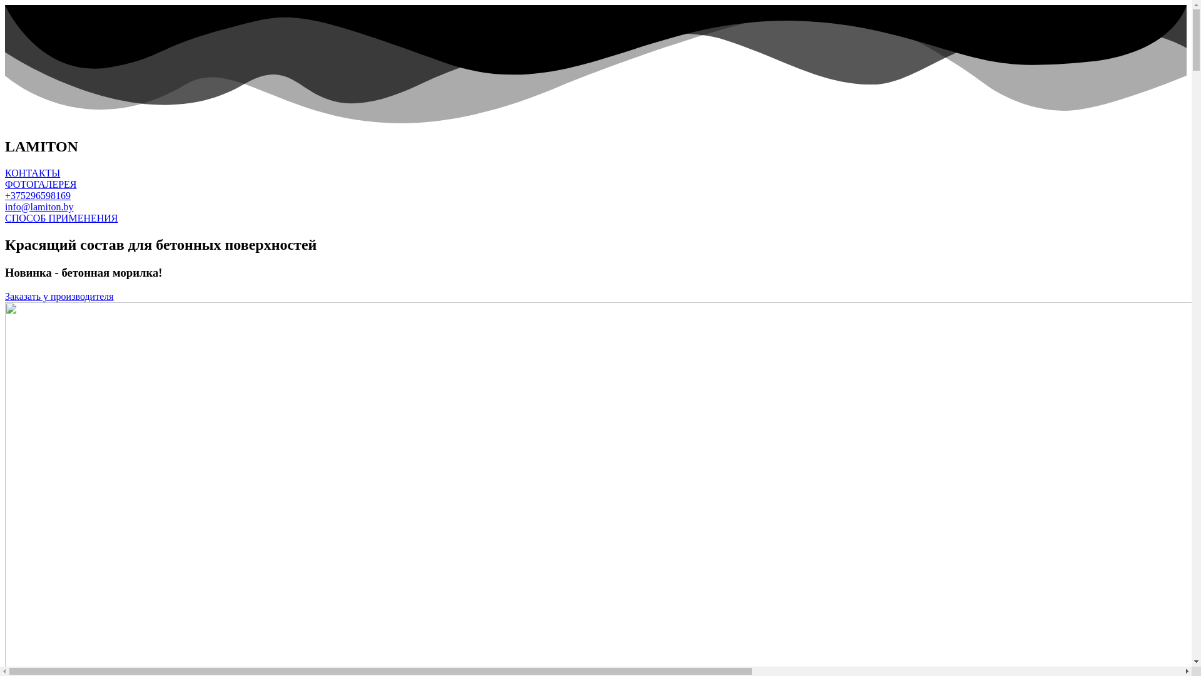 The image size is (1201, 676). What do you see at coordinates (39, 207) in the screenshot?
I see `info@lamiton.by` at bounding box center [39, 207].